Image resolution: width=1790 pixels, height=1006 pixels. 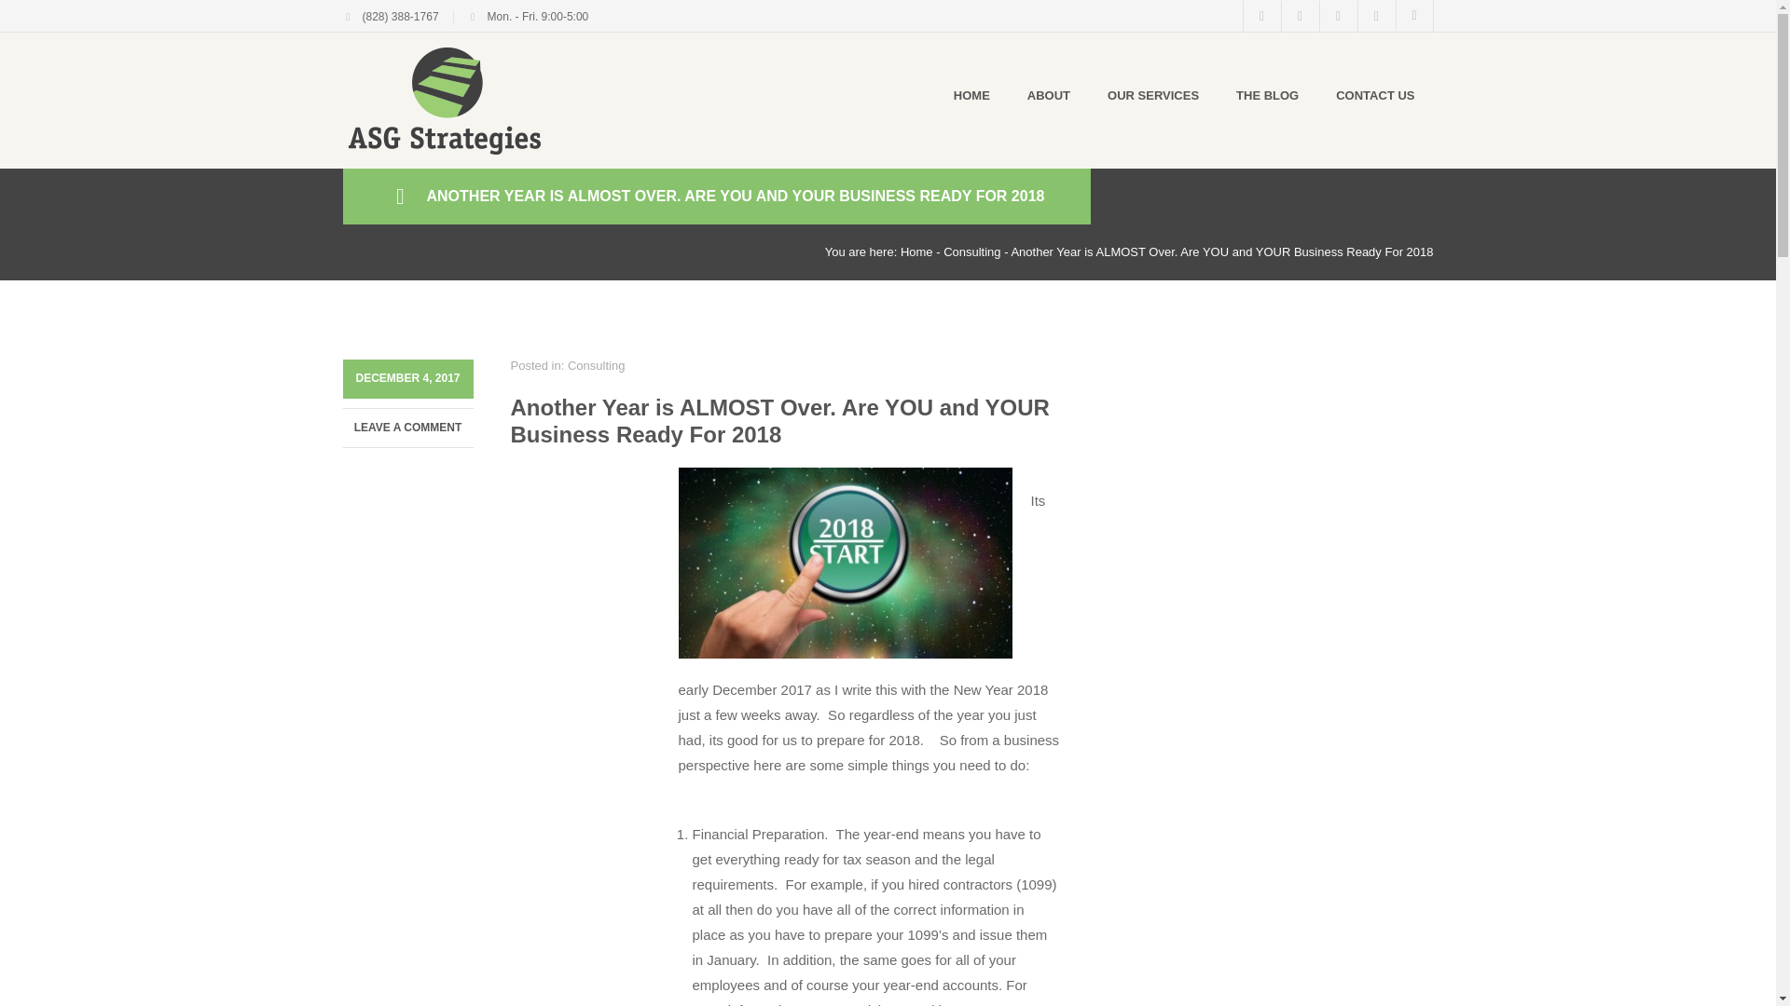 What do you see at coordinates (1152, 94) in the screenshot?
I see `OUR SERVICES` at bounding box center [1152, 94].